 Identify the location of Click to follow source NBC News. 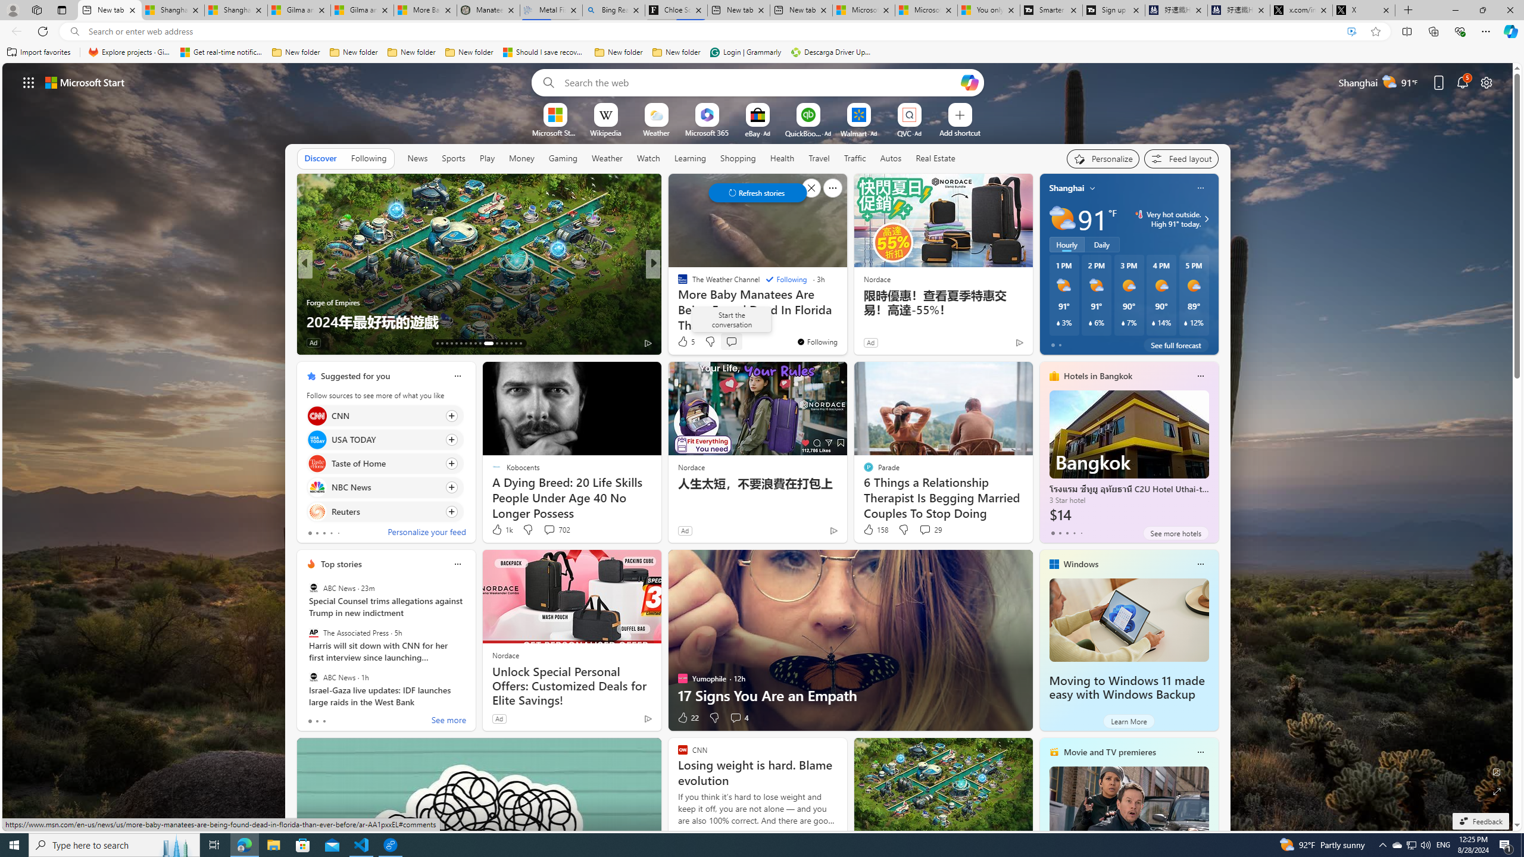
(385, 487).